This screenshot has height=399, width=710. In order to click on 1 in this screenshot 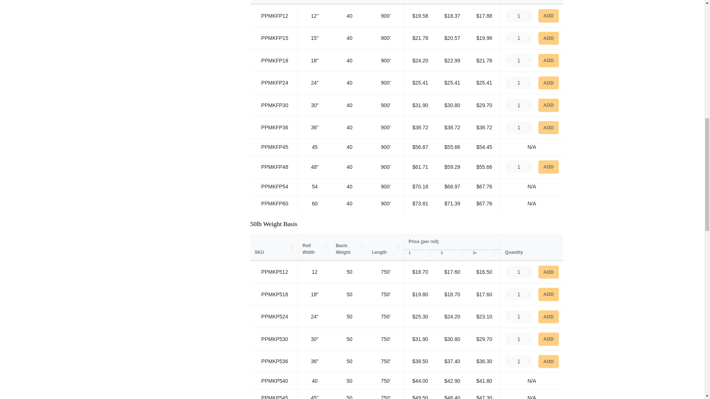, I will do `click(519, 167)`.